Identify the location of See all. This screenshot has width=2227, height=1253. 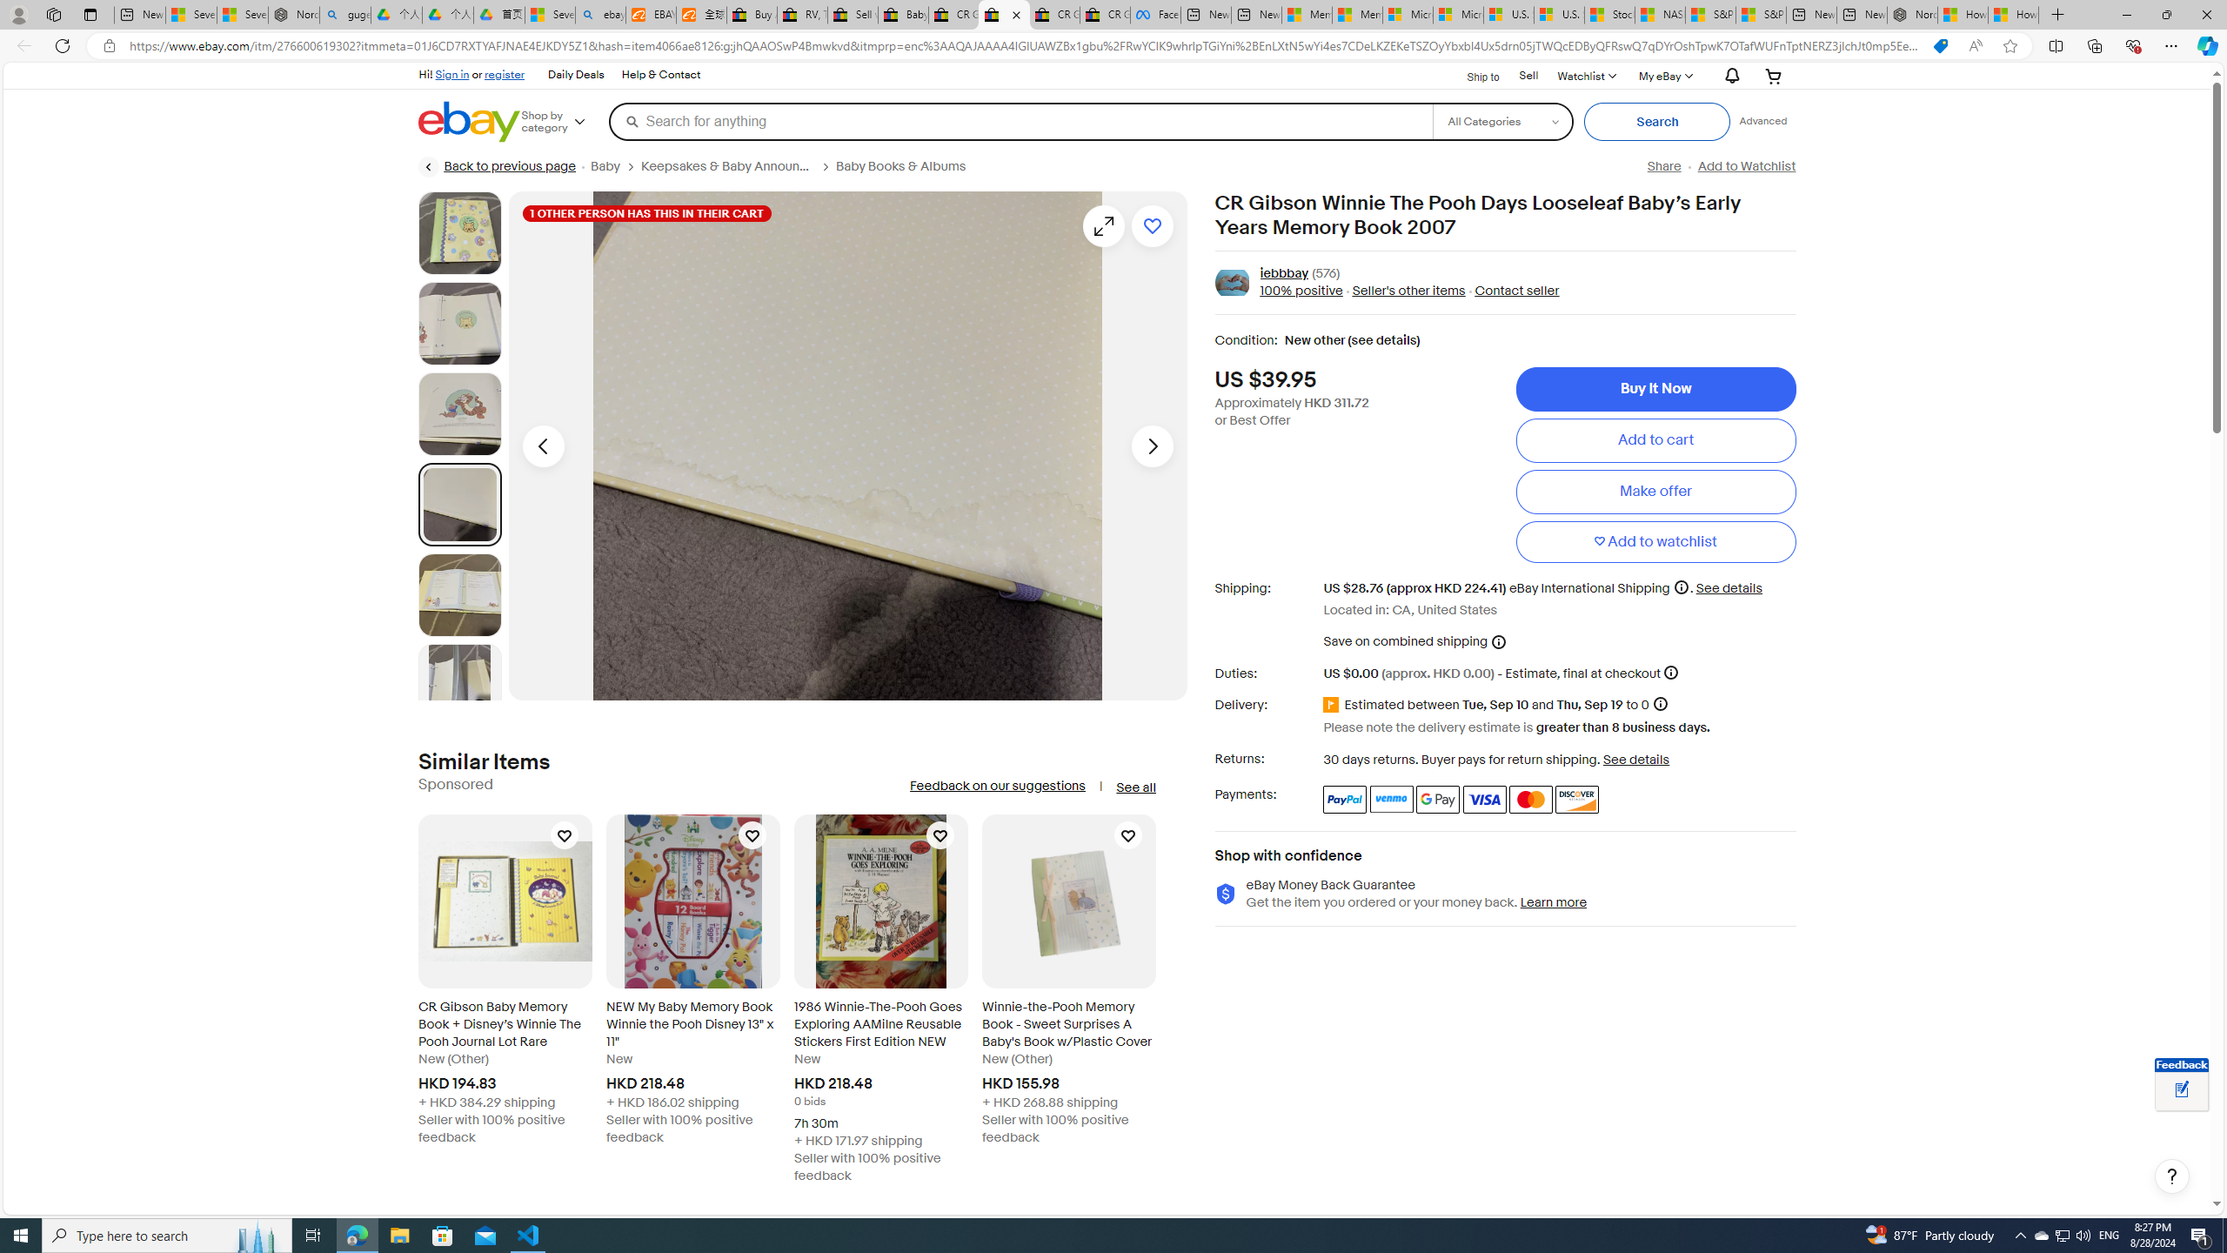
(1135, 787).